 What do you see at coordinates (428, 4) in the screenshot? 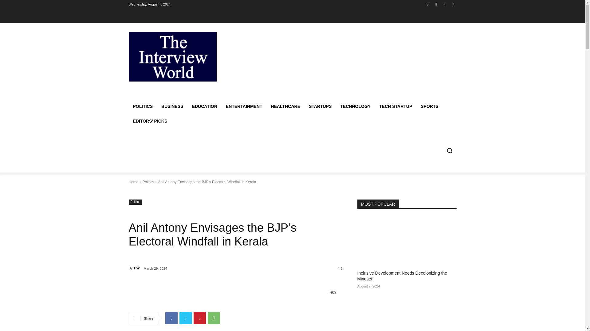
I see `Facebook` at bounding box center [428, 4].